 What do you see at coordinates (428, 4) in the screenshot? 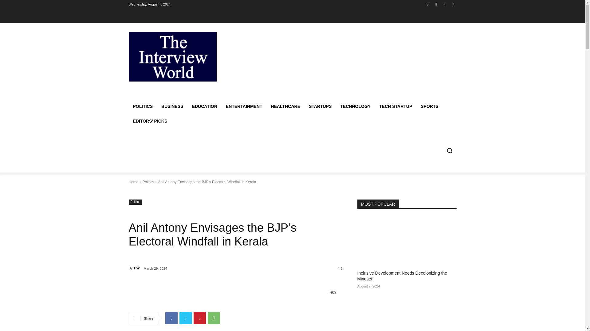
I see `Facebook` at bounding box center [428, 4].